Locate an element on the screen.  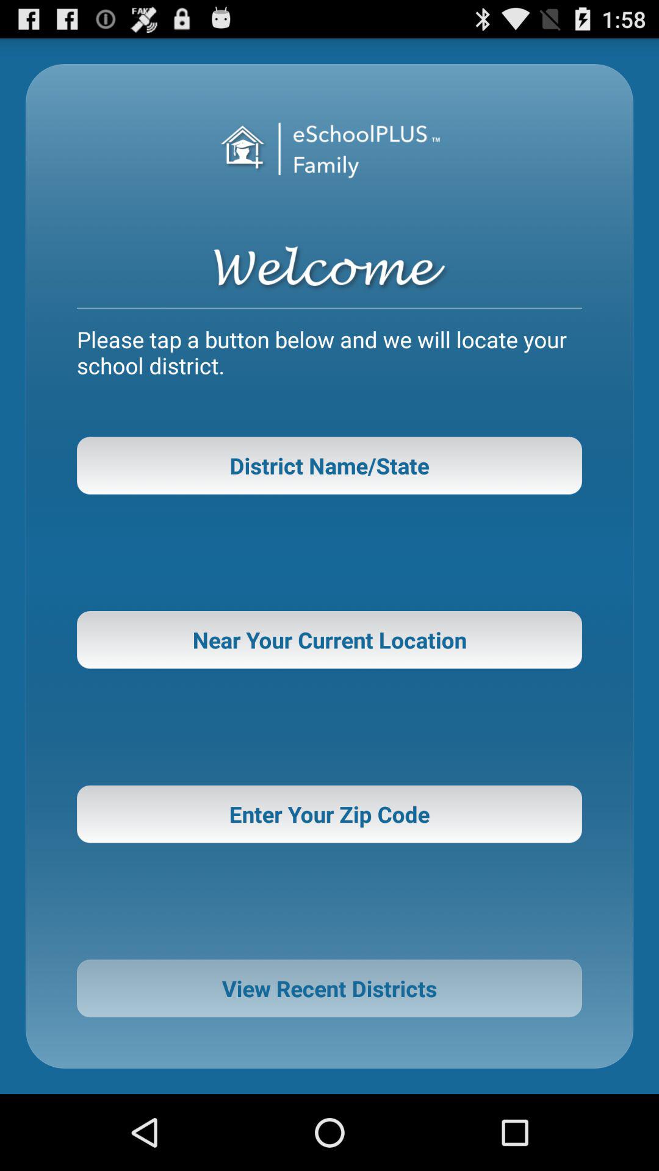
select near your current icon is located at coordinates (329, 640).